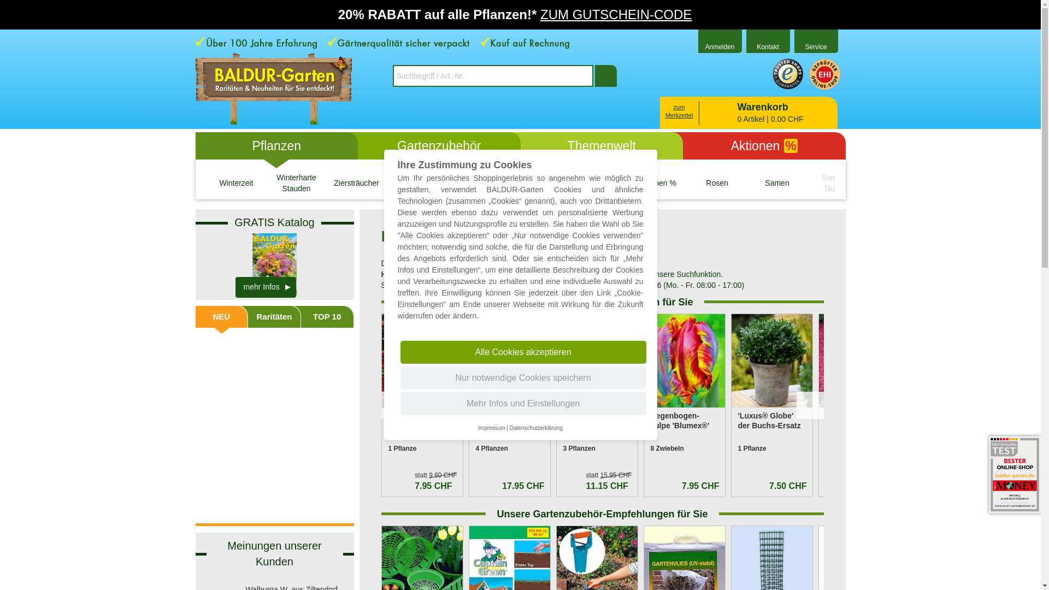 The image size is (1049, 590). I want to click on Aktionen%, so click(764, 146).